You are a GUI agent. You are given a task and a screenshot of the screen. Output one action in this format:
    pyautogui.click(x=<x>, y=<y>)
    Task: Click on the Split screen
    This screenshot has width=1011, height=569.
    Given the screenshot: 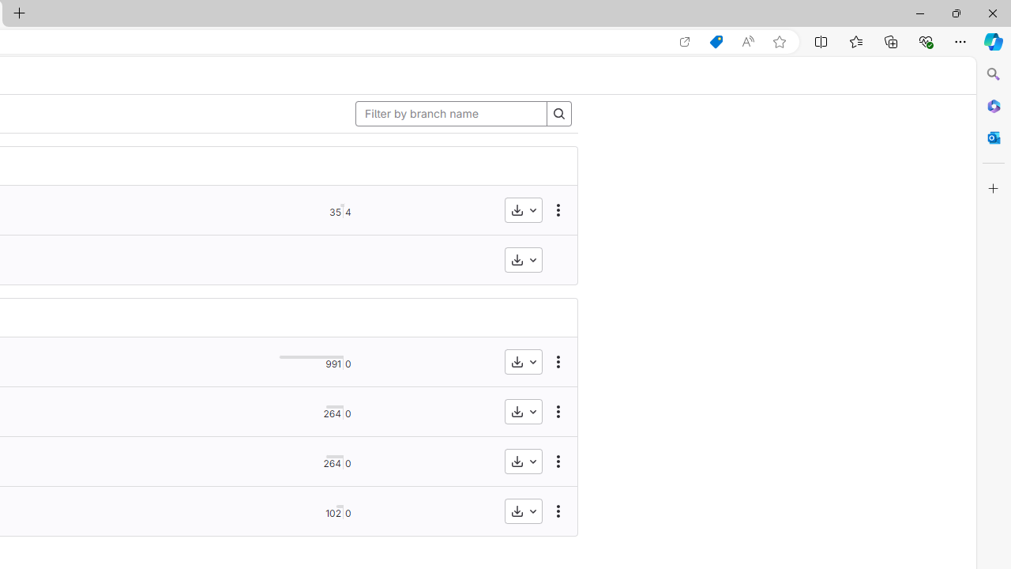 What is the action you would take?
    pyautogui.click(x=821, y=41)
    